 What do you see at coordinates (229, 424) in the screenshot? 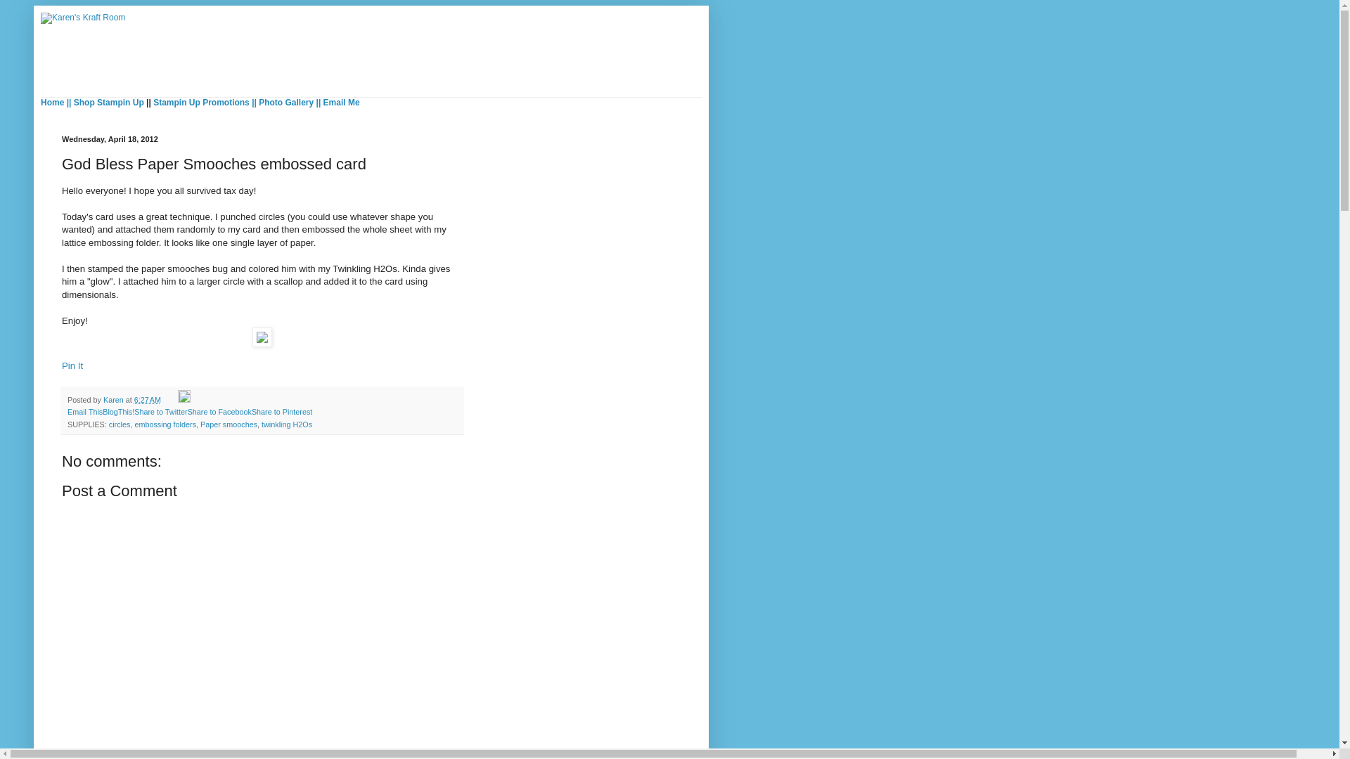
I see `Paper smooches` at bounding box center [229, 424].